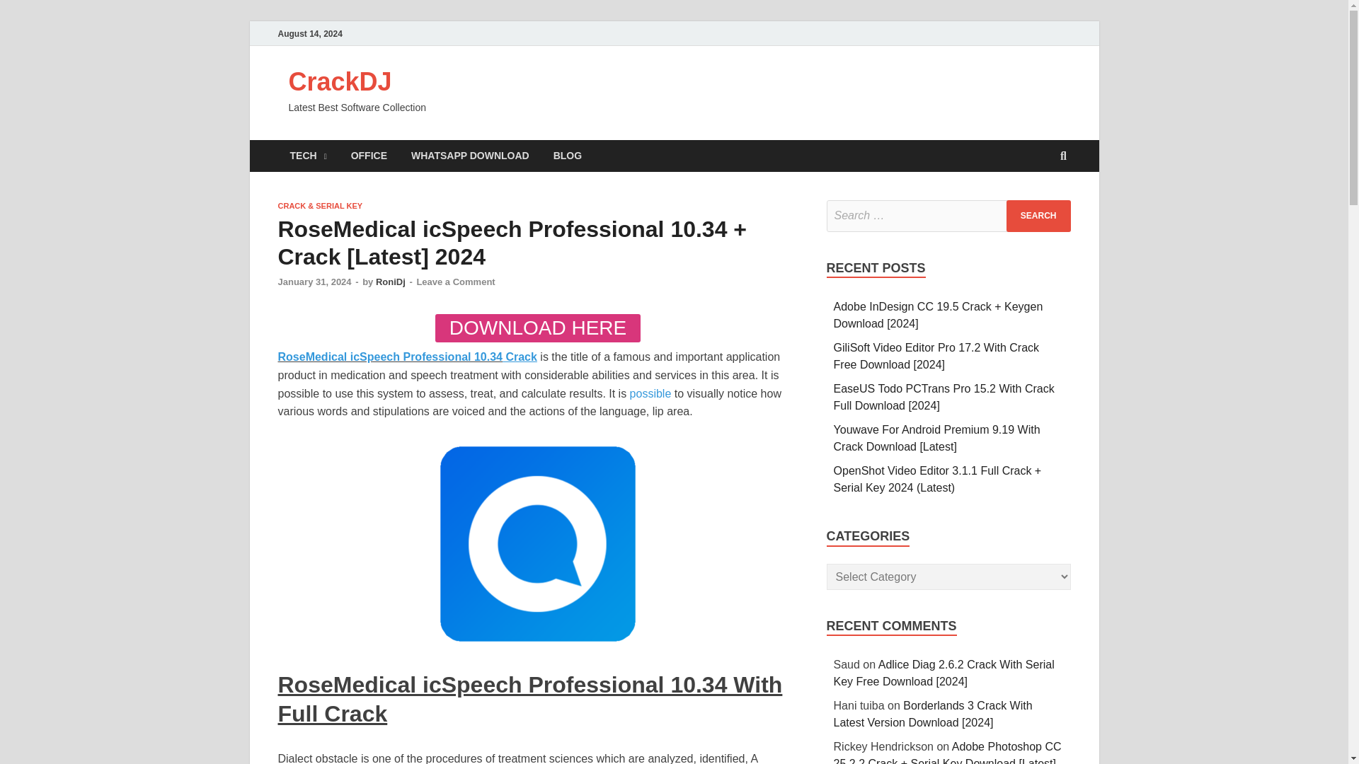 The image size is (1359, 764). What do you see at coordinates (1038, 216) in the screenshot?
I see `Search` at bounding box center [1038, 216].